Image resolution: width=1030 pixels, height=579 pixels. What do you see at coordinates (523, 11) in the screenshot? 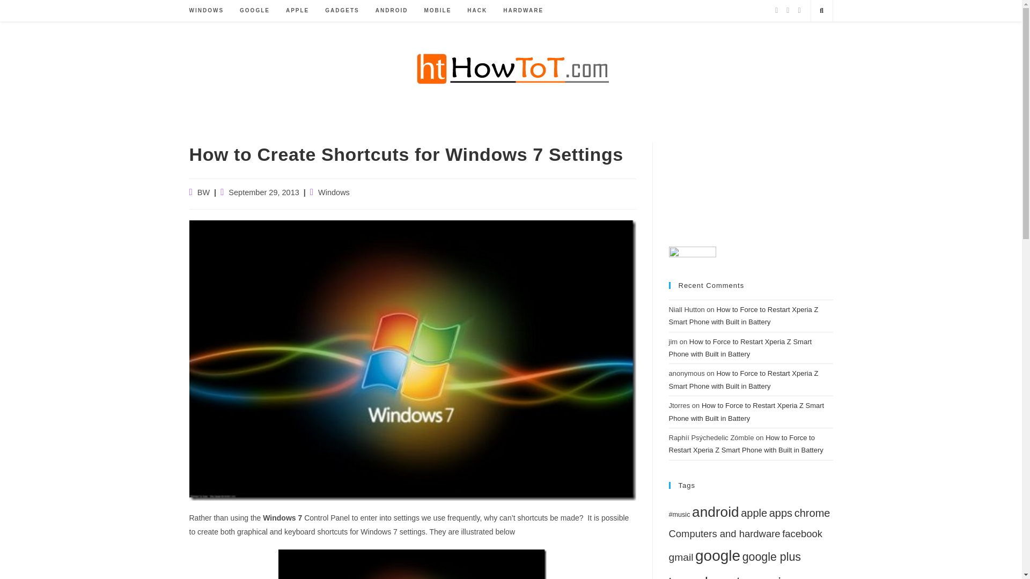
I see `HARDWARE` at bounding box center [523, 11].